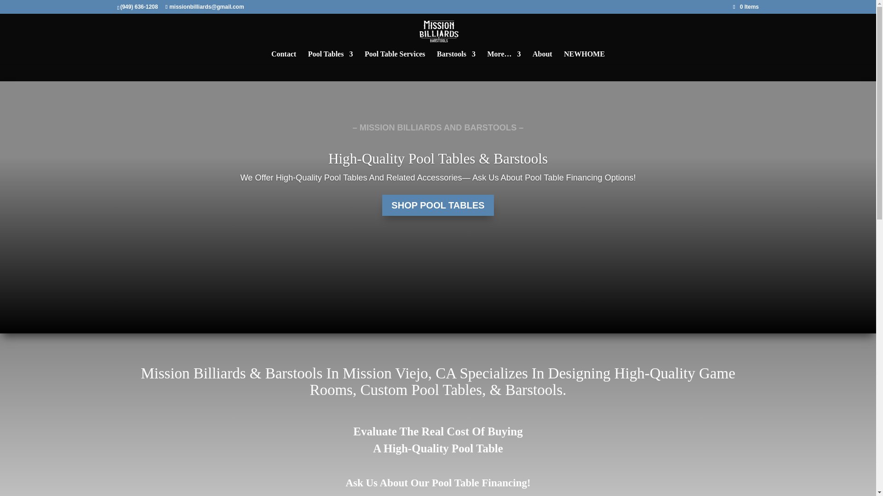  I want to click on Pool Table Services, so click(395, 57).